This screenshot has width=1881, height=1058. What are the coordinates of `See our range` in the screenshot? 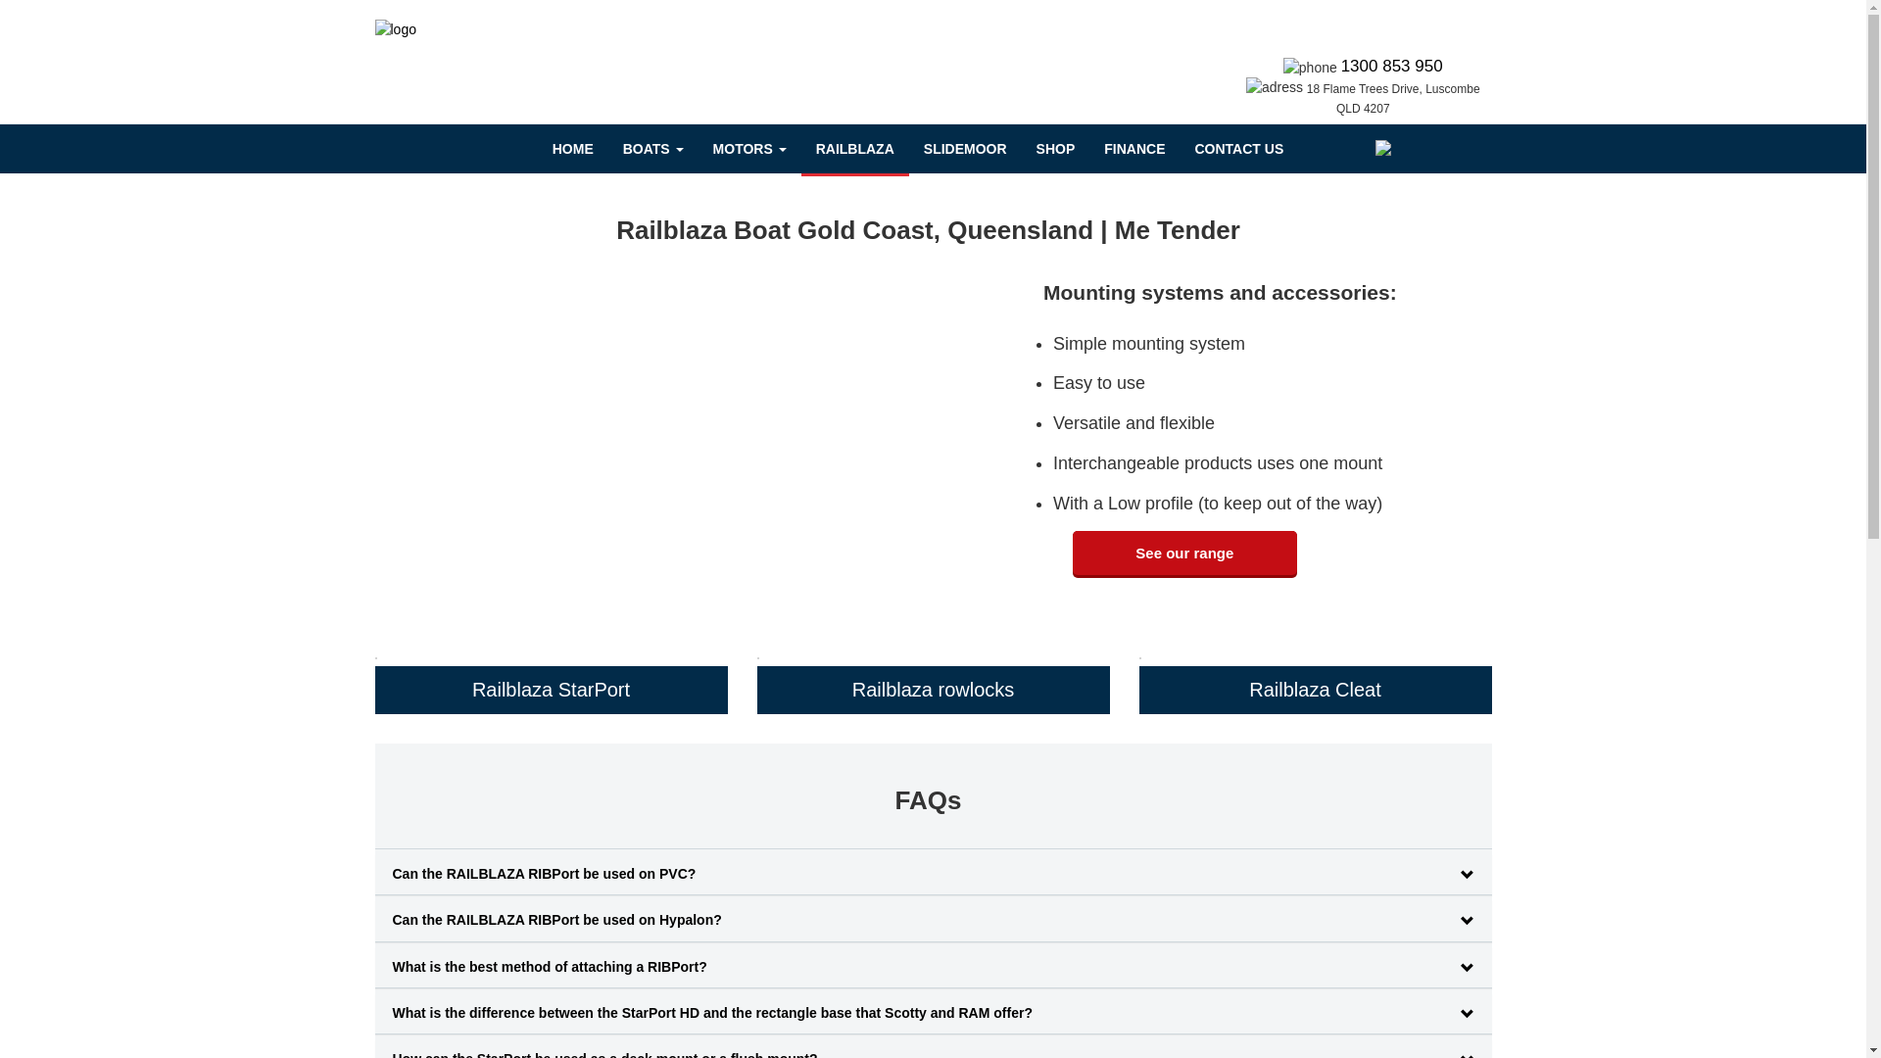 It's located at (1185, 553).